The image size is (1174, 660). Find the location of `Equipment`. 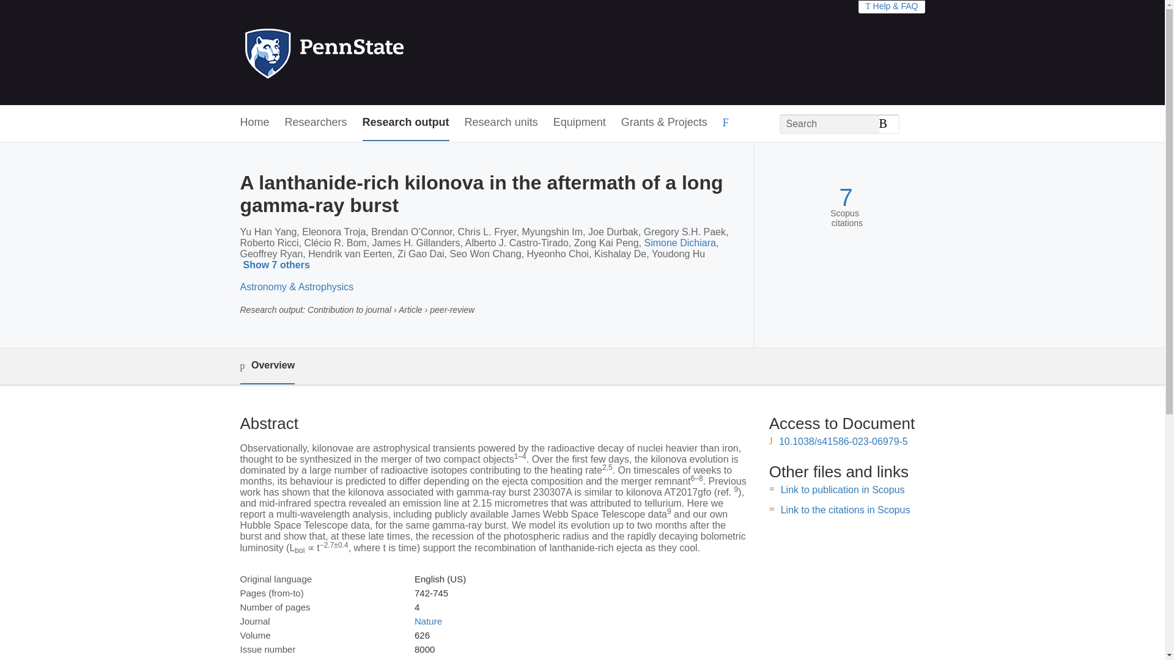

Equipment is located at coordinates (579, 123).